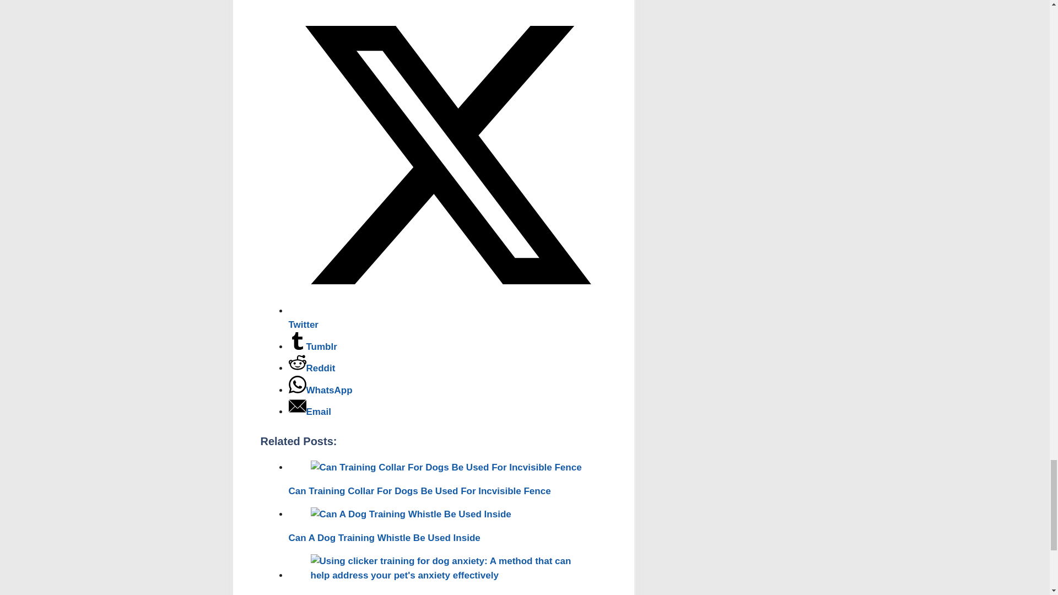 Image resolution: width=1058 pixels, height=595 pixels. What do you see at coordinates (312, 368) in the screenshot?
I see `Share on Reddit` at bounding box center [312, 368].